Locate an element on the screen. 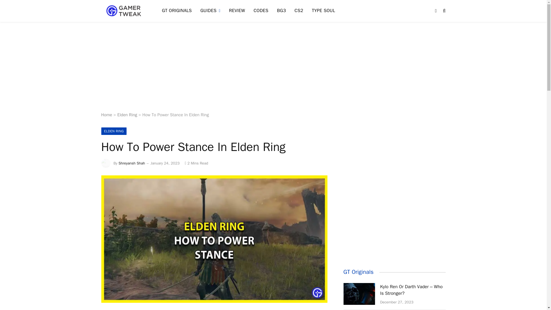 Image resolution: width=551 pixels, height=310 pixels. ELDEN RING is located at coordinates (114, 131).